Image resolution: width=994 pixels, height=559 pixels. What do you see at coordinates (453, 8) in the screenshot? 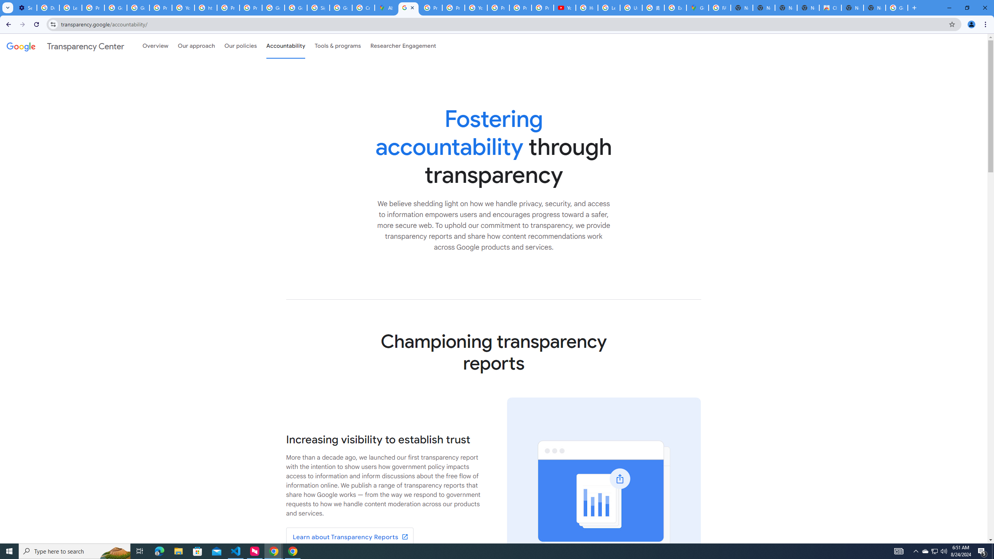
I see `Privacy Help Center - Policies Help` at bounding box center [453, 8].